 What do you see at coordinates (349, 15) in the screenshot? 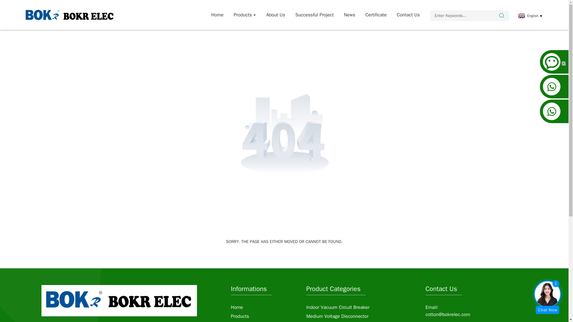
I see `News` at bounding box center [349, 15].